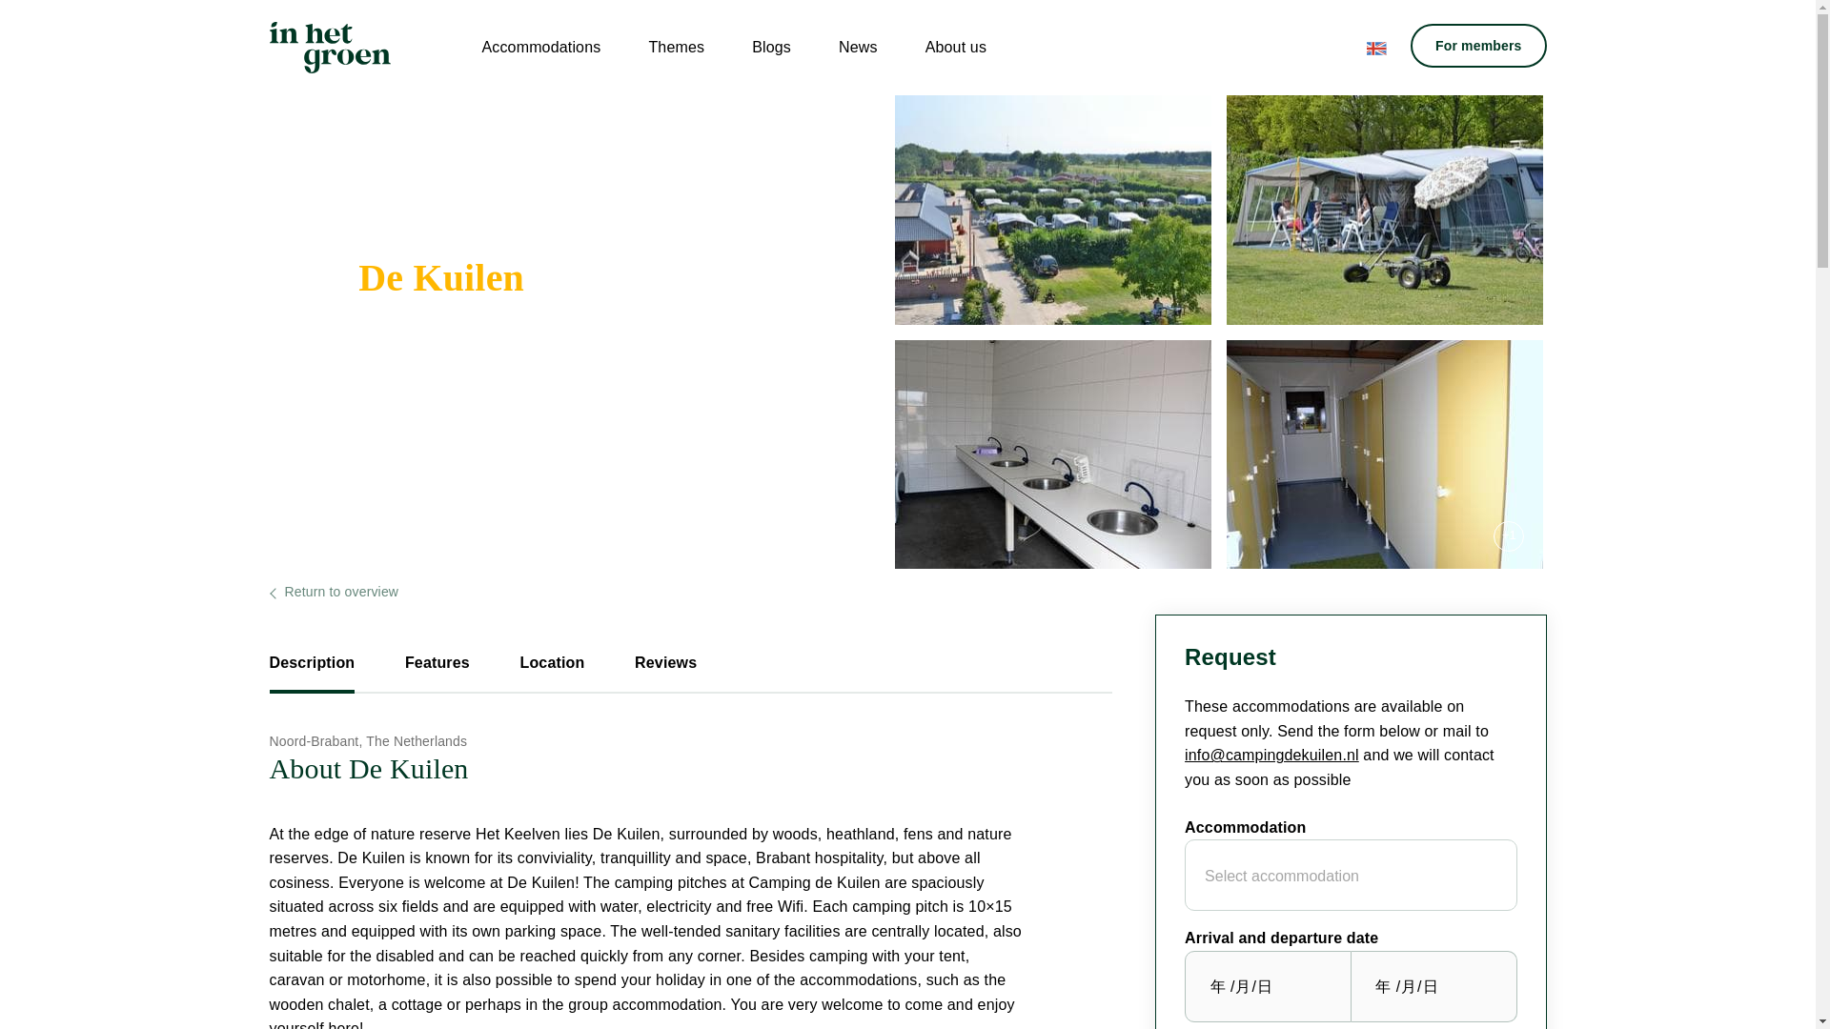  What do you see at coordinates (676, 47) in the screenshot?
I see `Themes` at bounding box center [676, 47].